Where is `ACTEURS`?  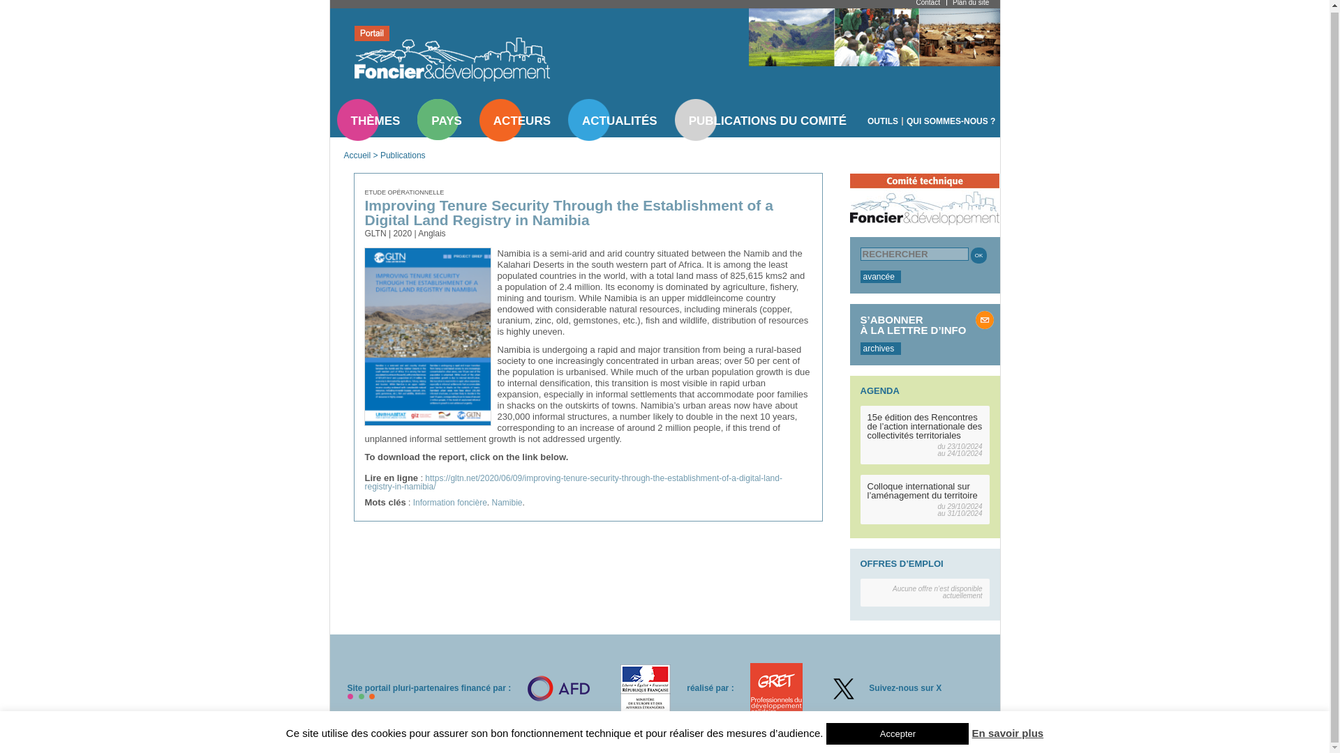
ACTEURS is located at coordinates (522, 121).